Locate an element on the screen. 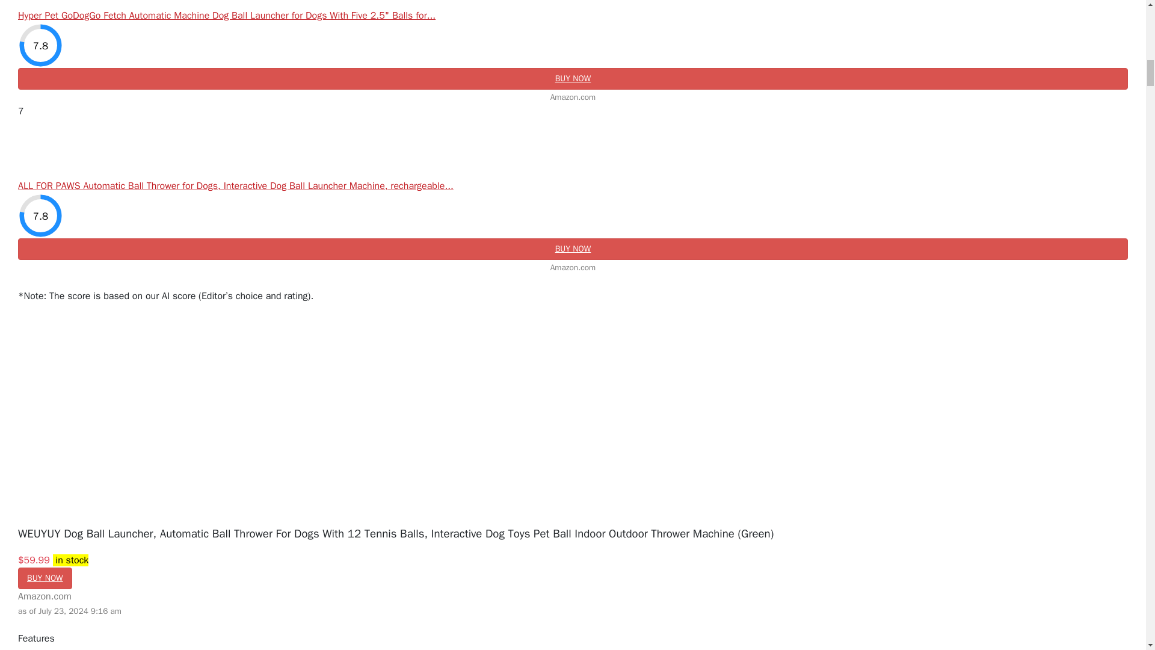  7.8 is located at coordinates (41, 45).